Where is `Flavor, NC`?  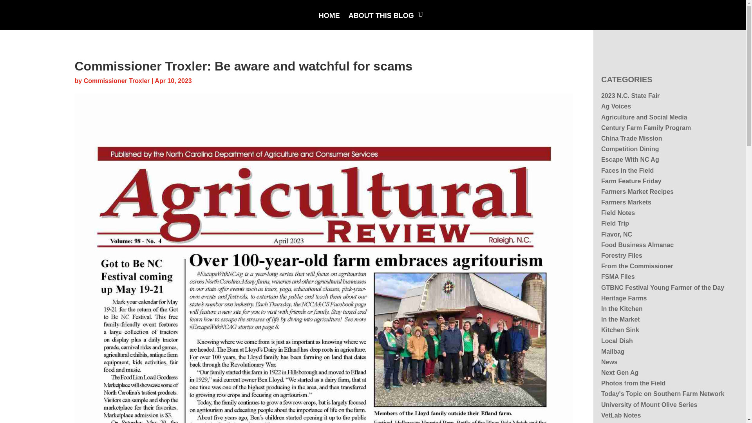 Flavor, NC is located at coordinates (616, 234).